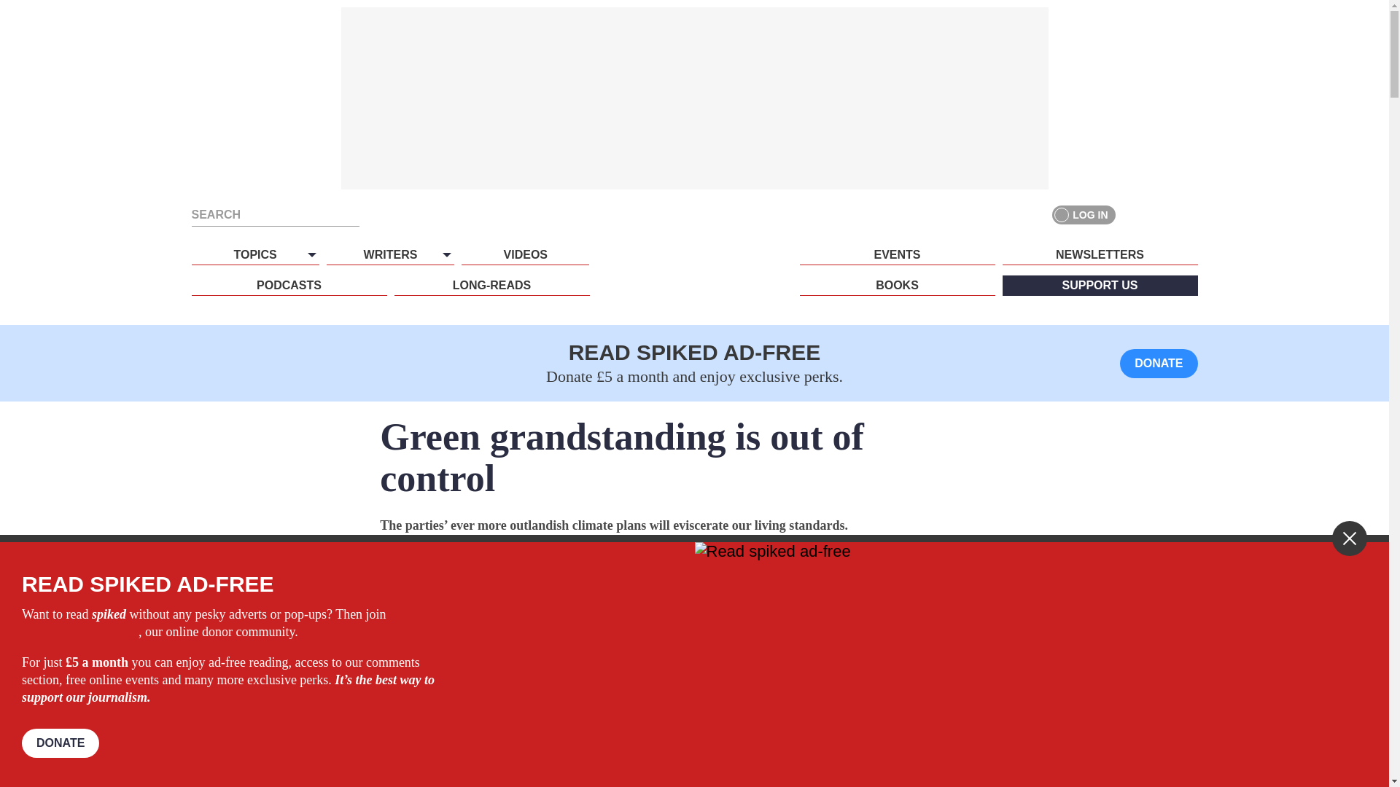 The width and height of the screenshot is (1400, 787). Describe the element at coordinates (1135, 214) in the screenshot. I see `Facebook` at that location.